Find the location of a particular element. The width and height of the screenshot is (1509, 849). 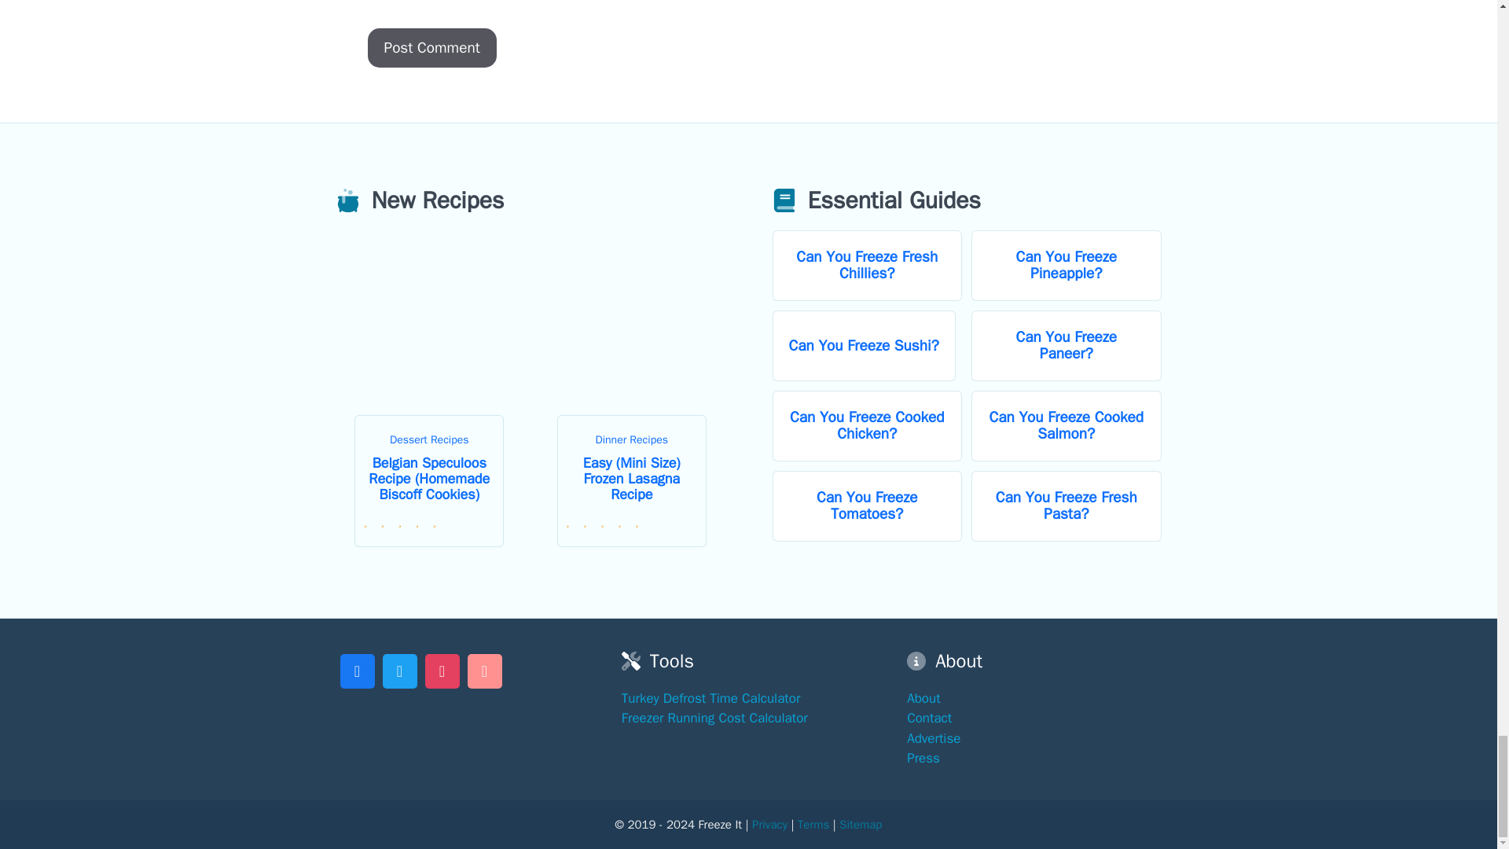

Twitter is located at coordinates (399, 669).